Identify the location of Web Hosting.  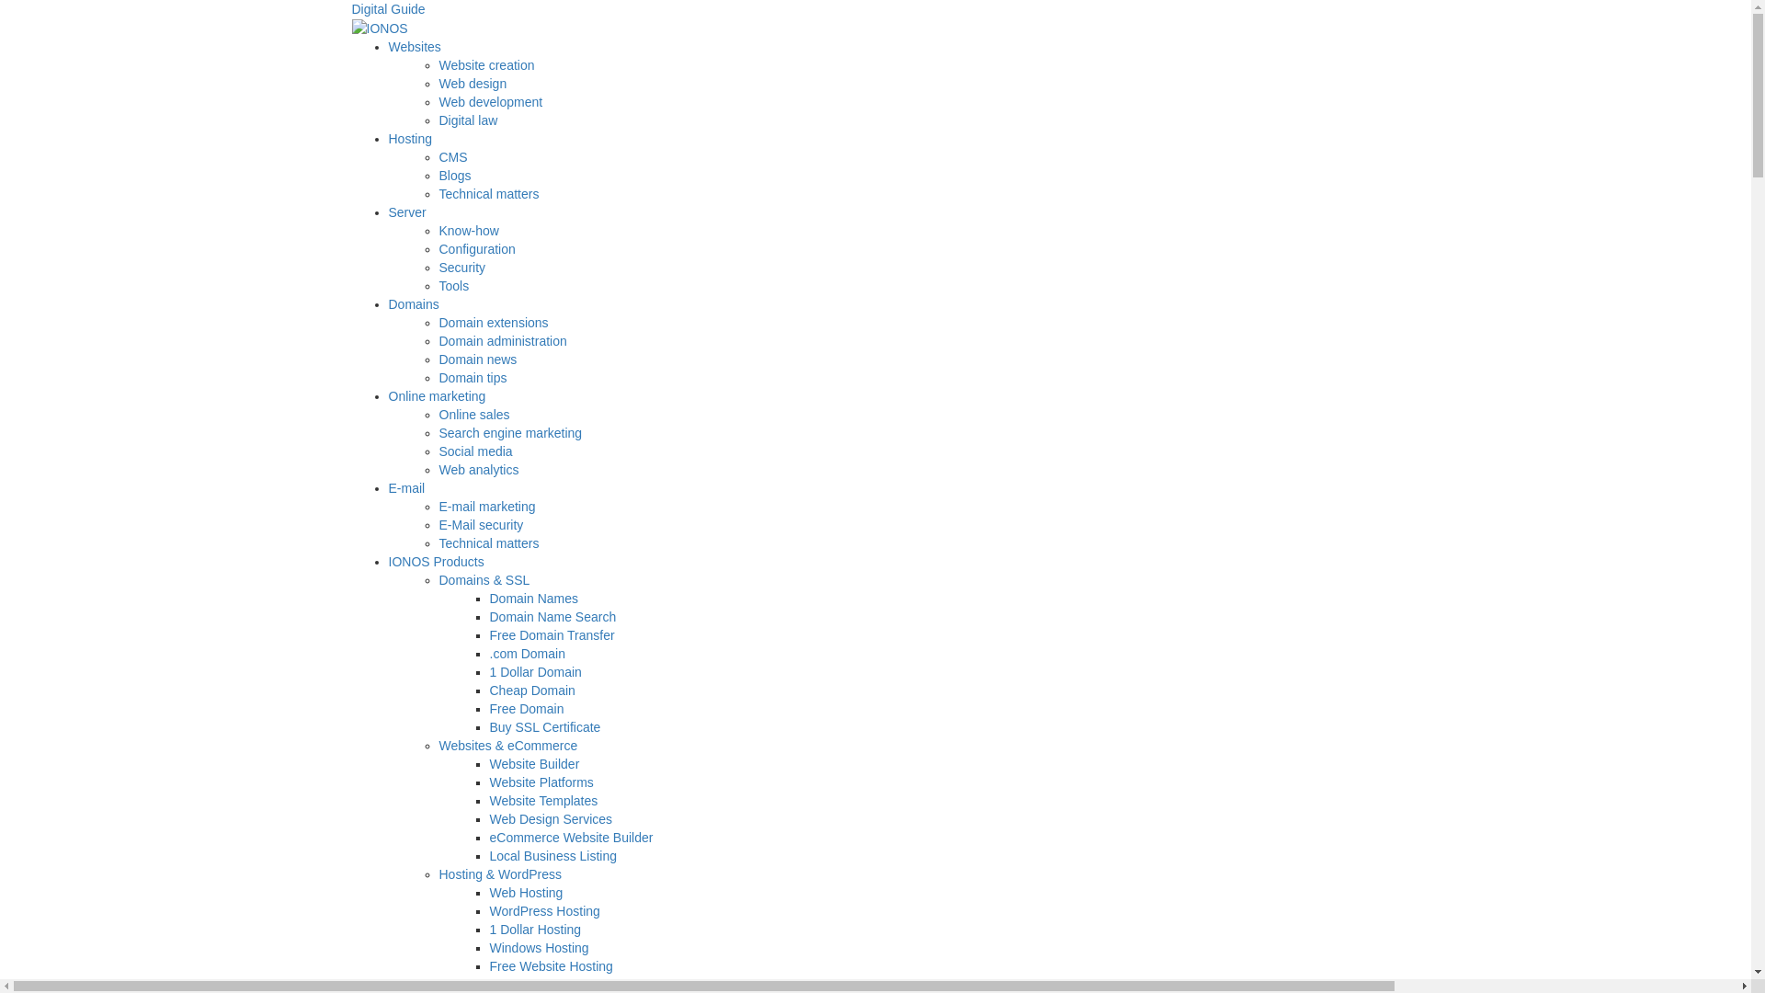
(526, 893).